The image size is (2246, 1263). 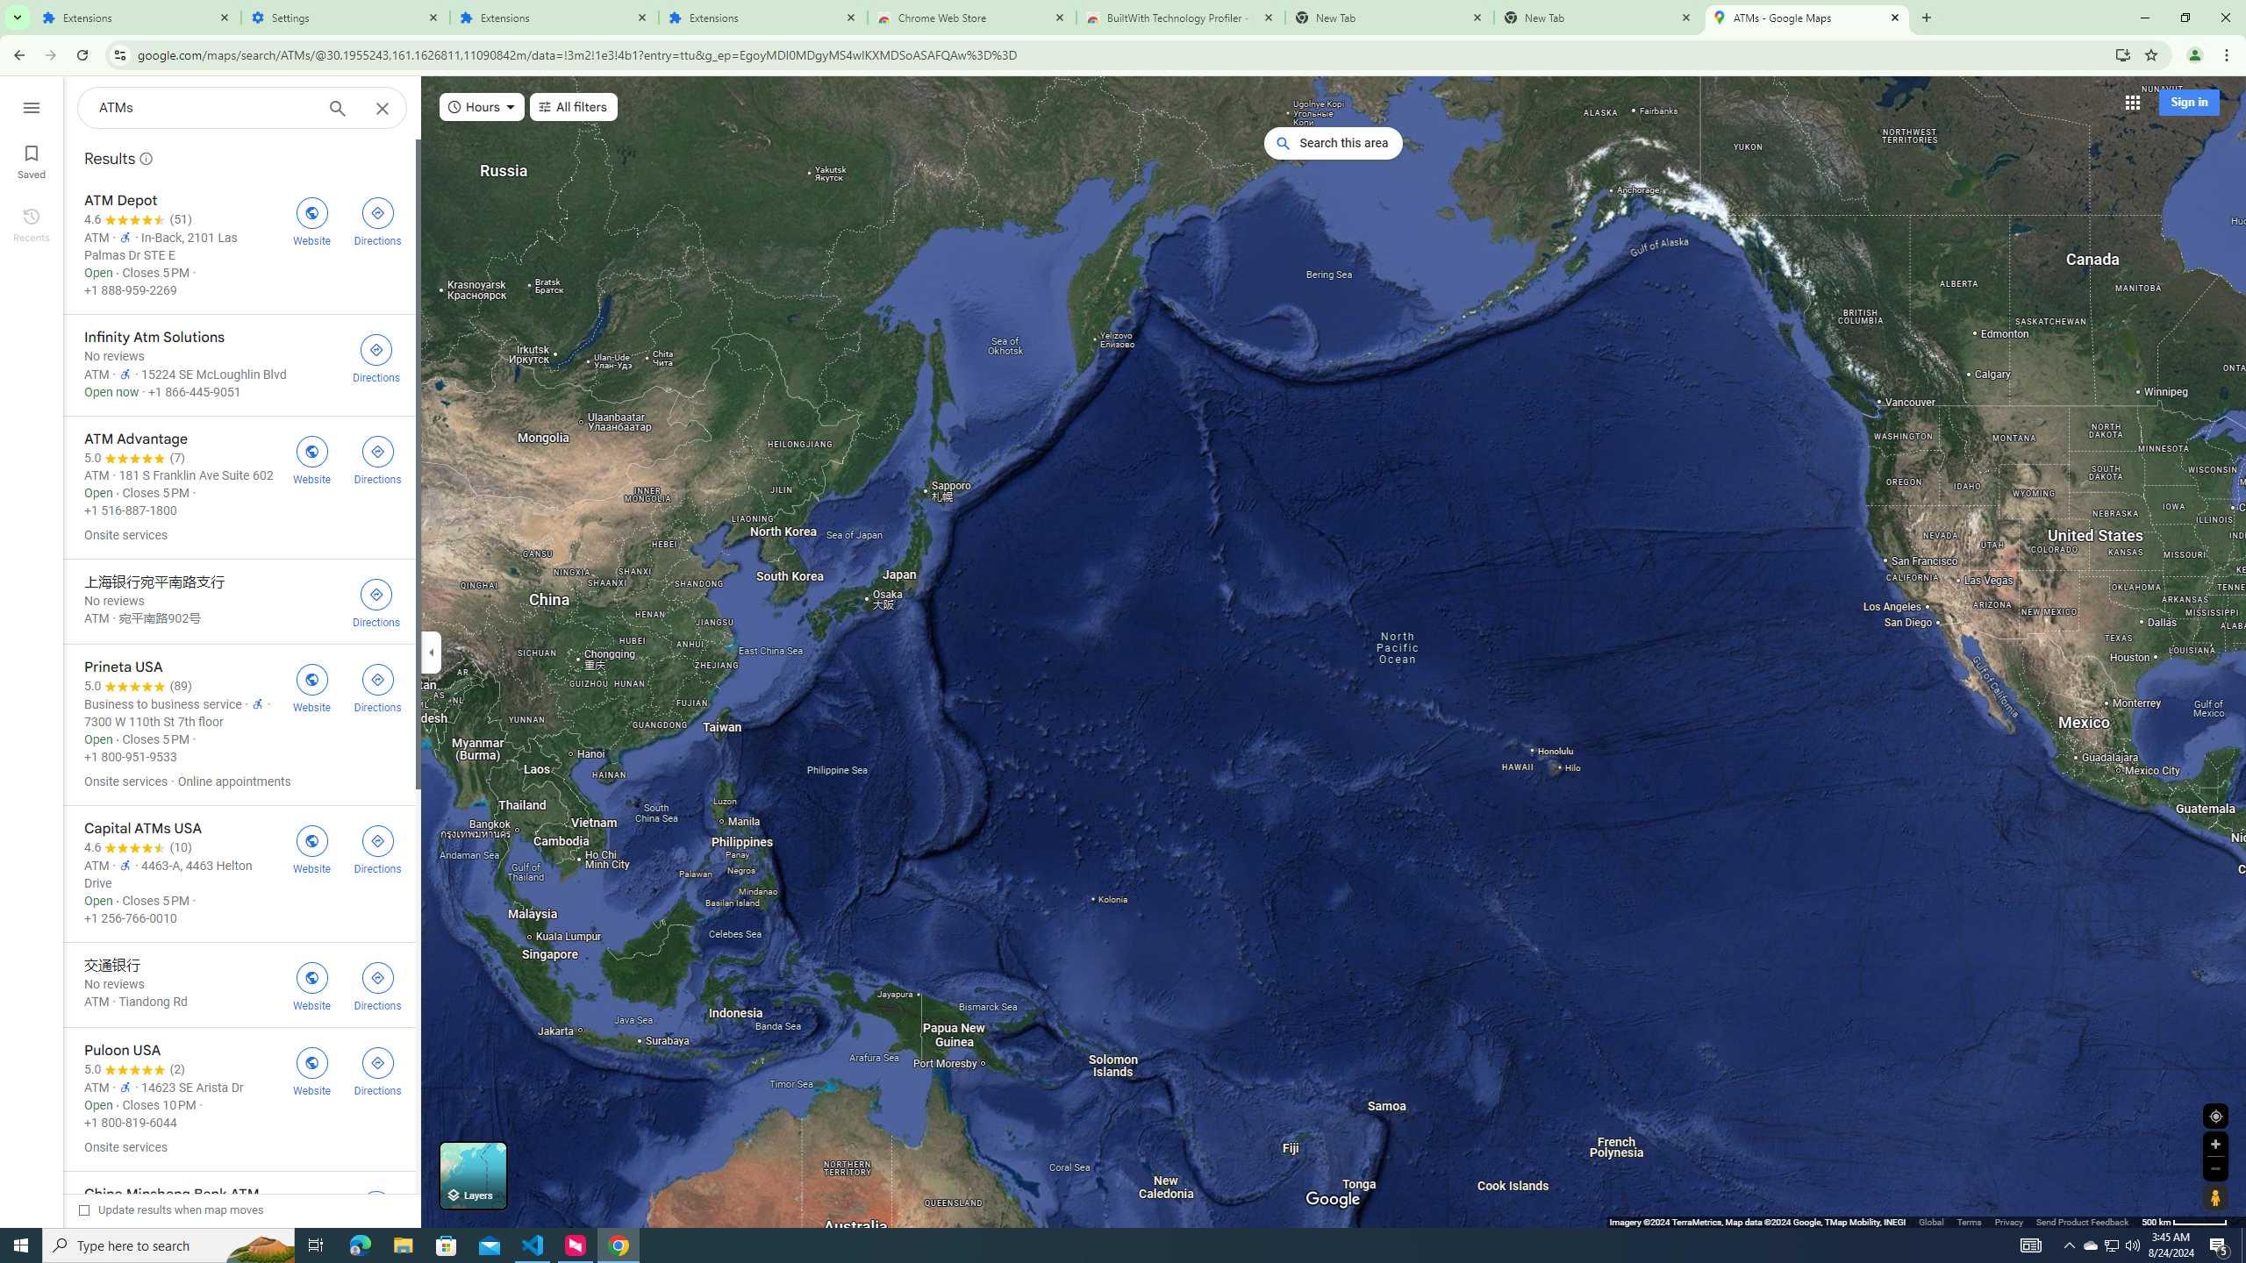 What do you see at coordinates (972, 18) in the screenshot?
I see `Chrome Web Store` at bounding box center [972, 18].